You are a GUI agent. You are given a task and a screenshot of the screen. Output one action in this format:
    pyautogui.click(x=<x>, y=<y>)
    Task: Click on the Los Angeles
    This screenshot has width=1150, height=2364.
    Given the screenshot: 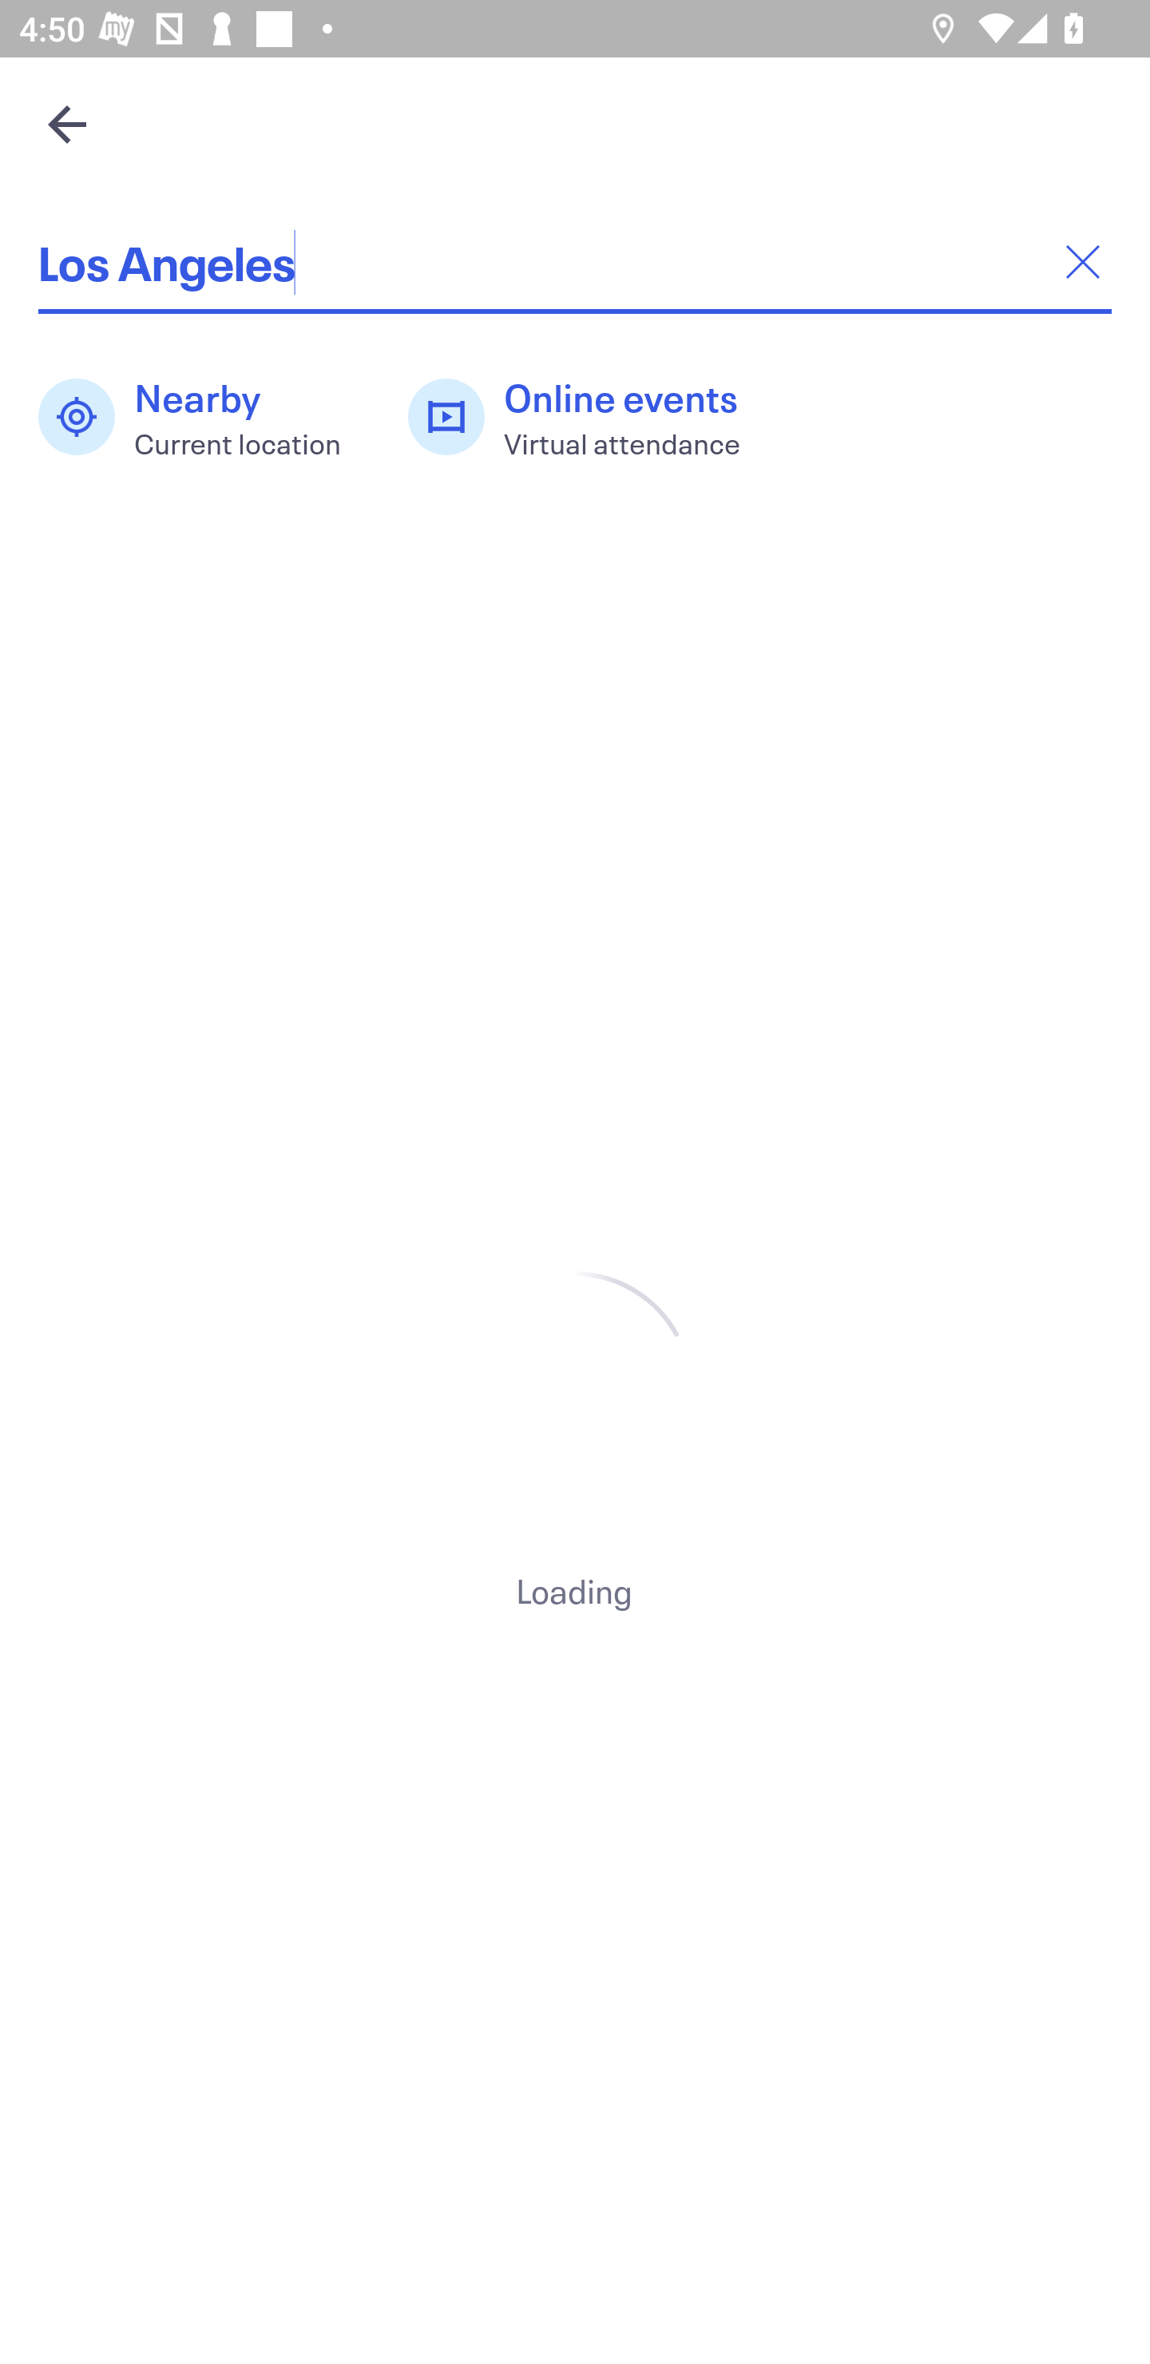 What is the action you would take?
    pyautogui.click(x=575, y=262)
    